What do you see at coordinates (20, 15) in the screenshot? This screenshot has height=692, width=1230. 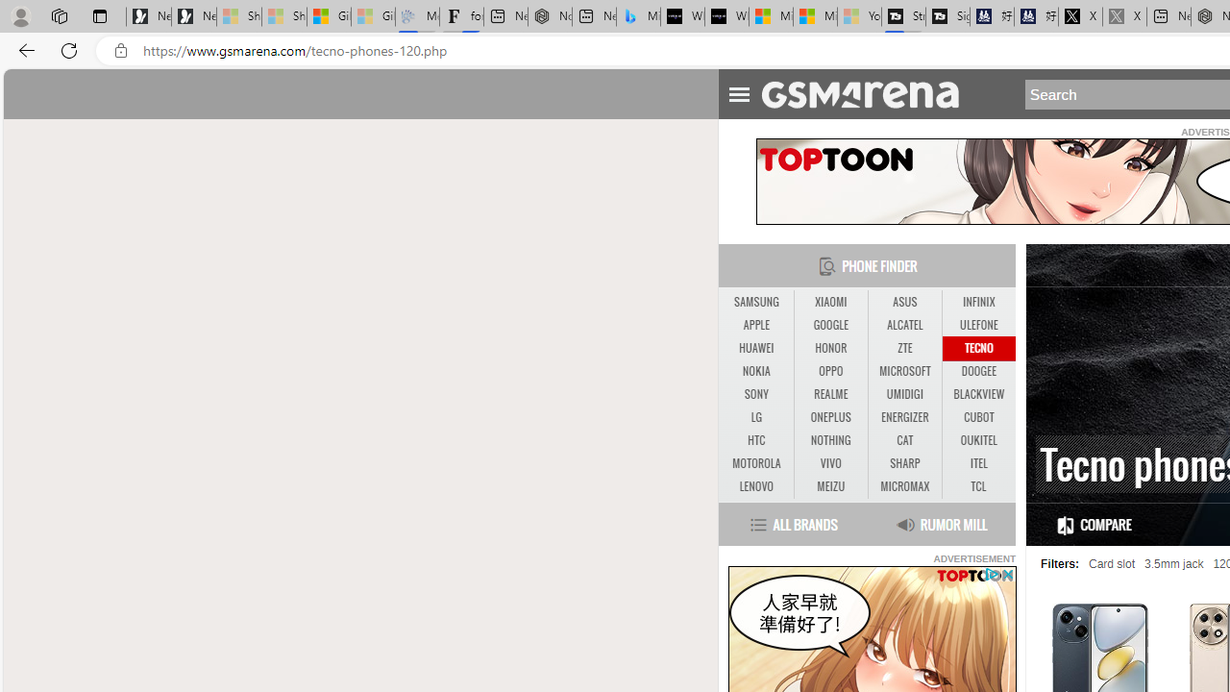 I see `Personal Profile` at bounding box center [20, 15].